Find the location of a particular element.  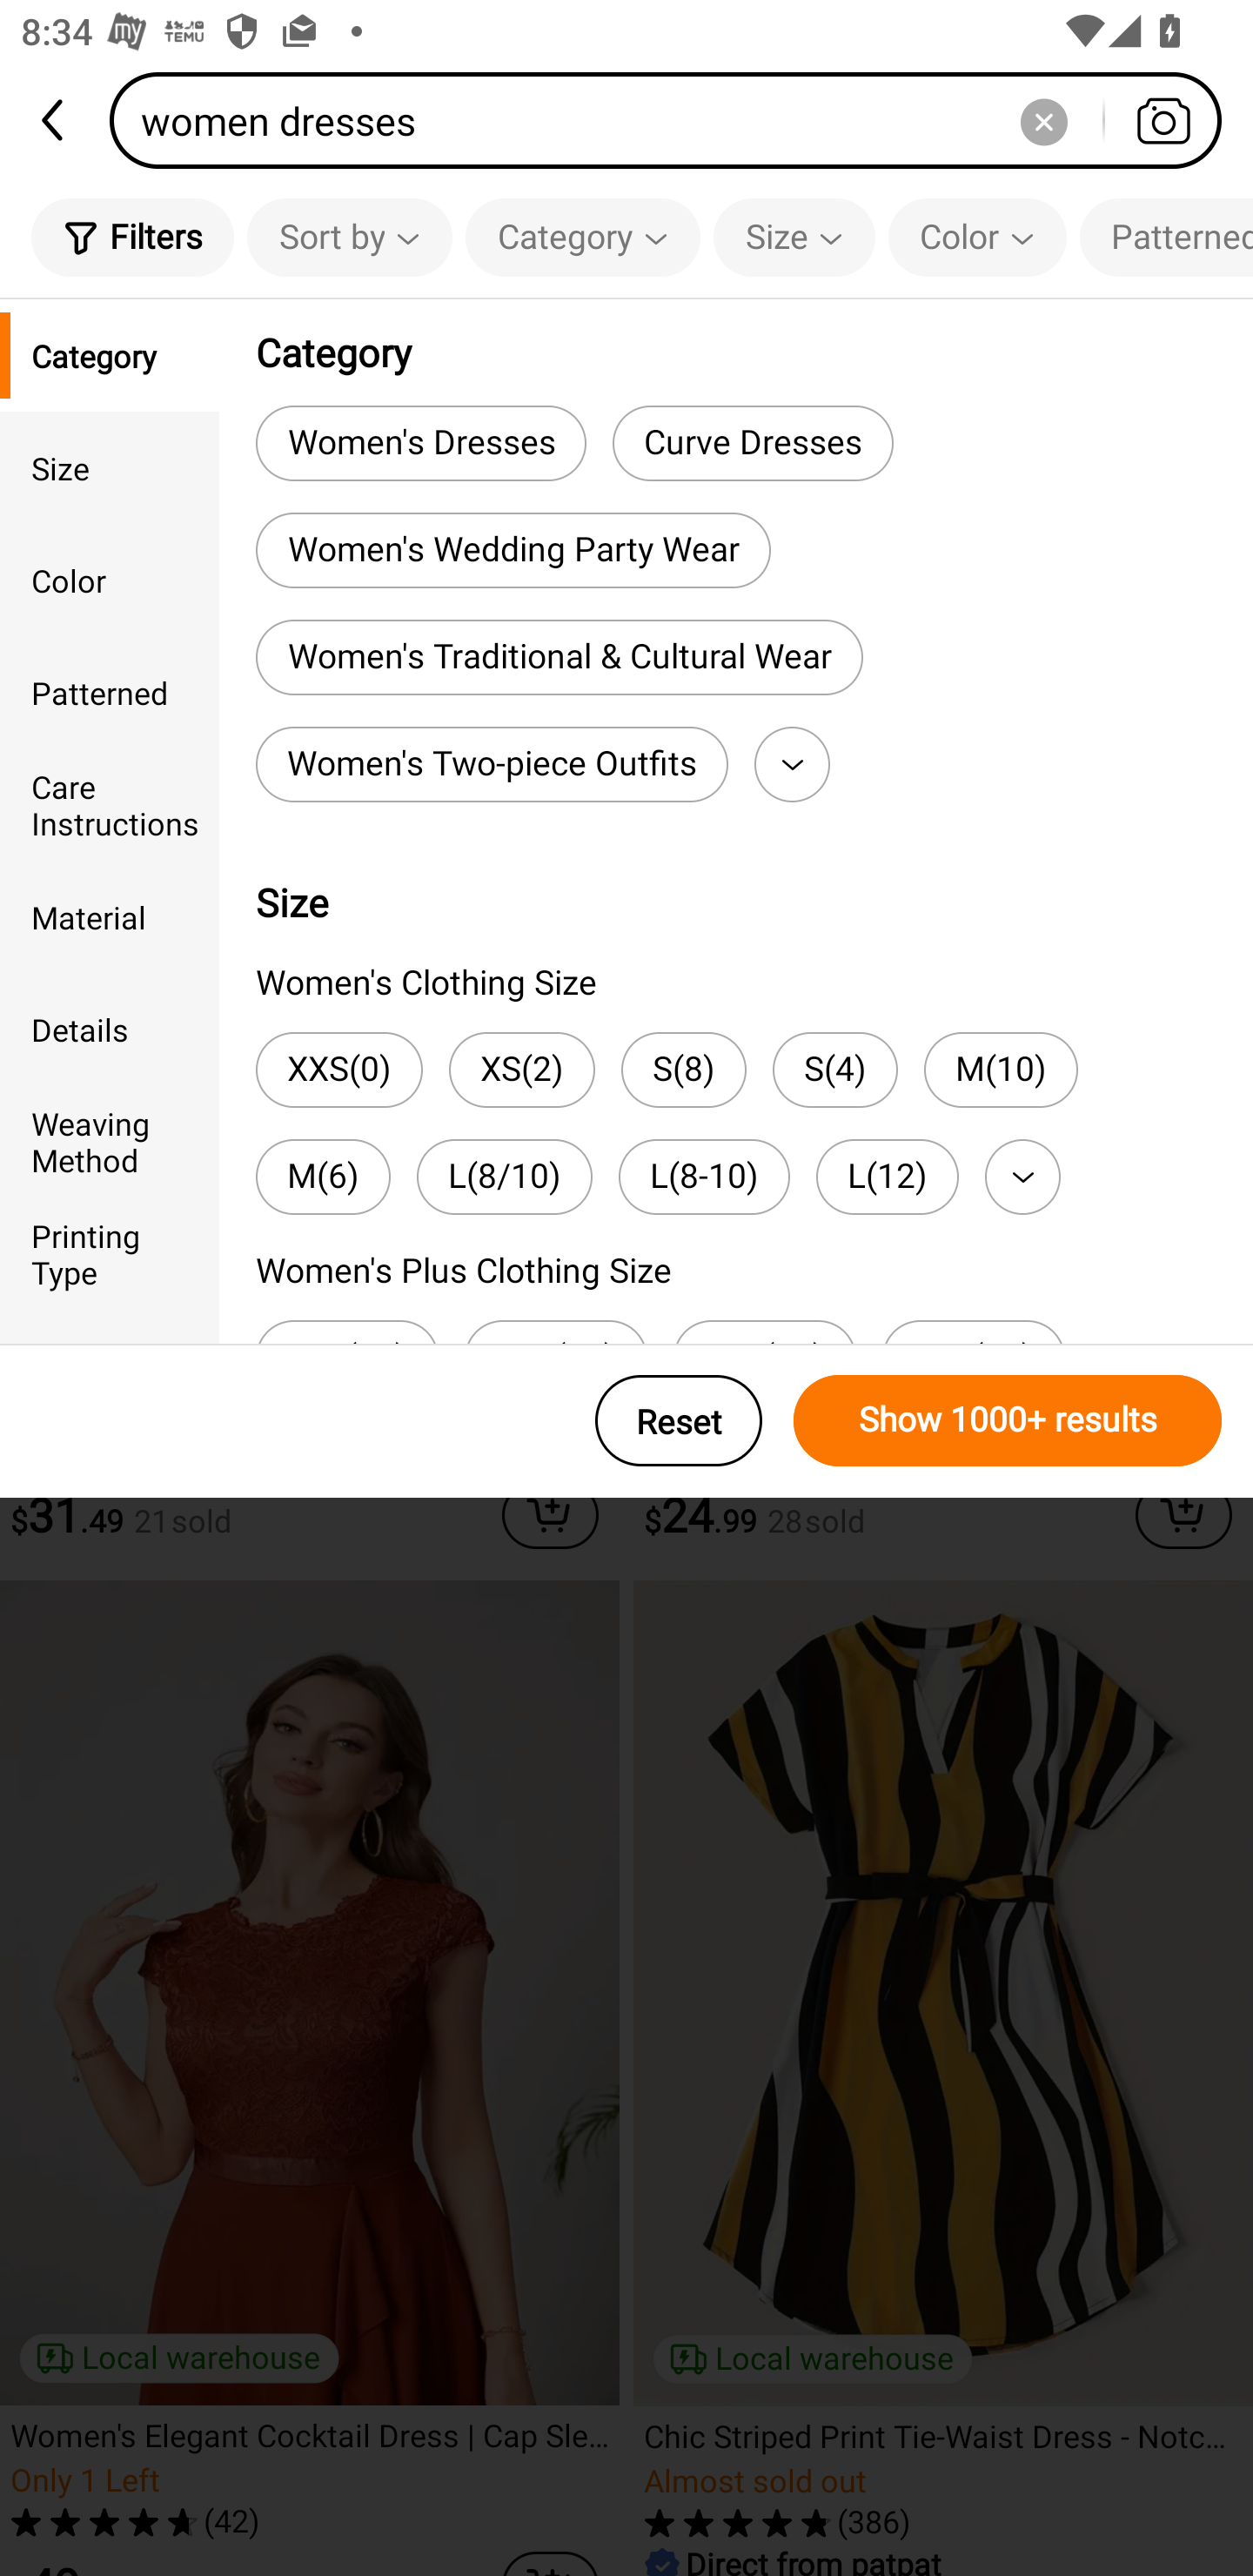

M(6) is located at coordinates (323, 1177).